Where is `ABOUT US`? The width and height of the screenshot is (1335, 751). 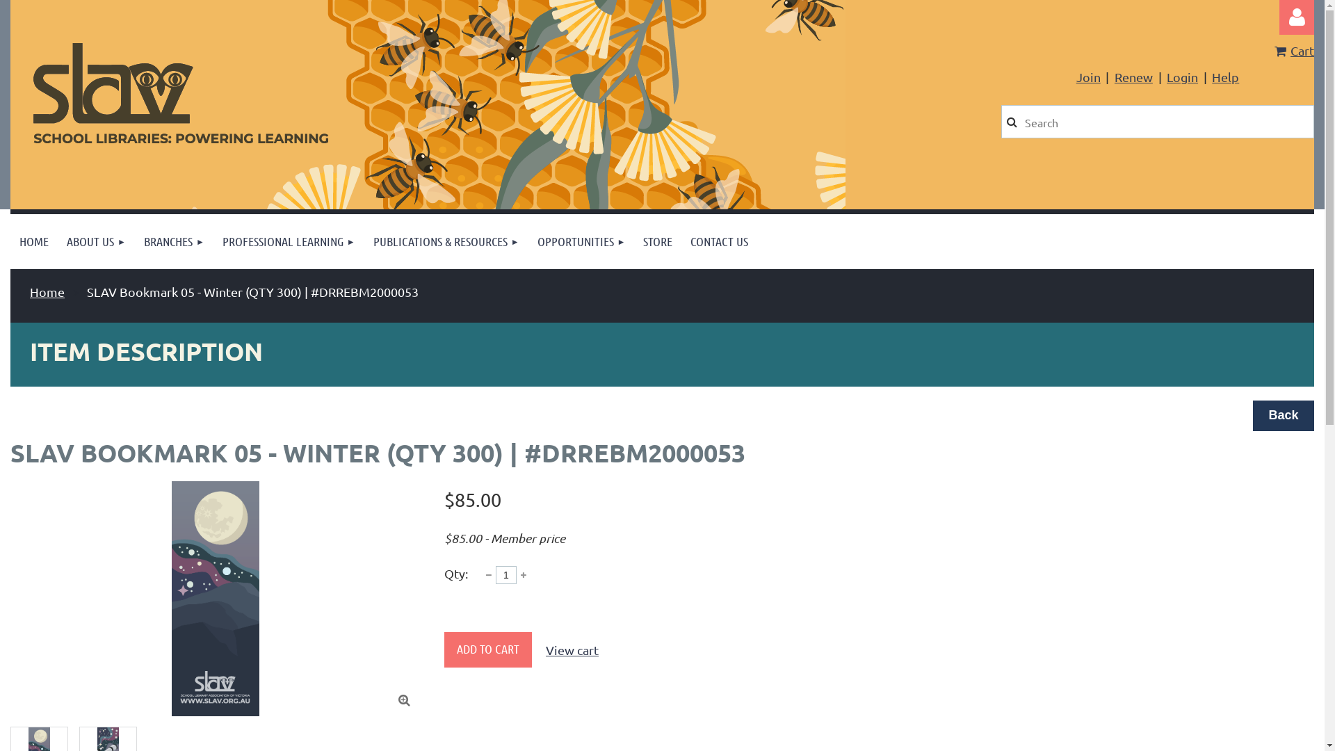
ABOUT US is located at coordinates (96, 242).